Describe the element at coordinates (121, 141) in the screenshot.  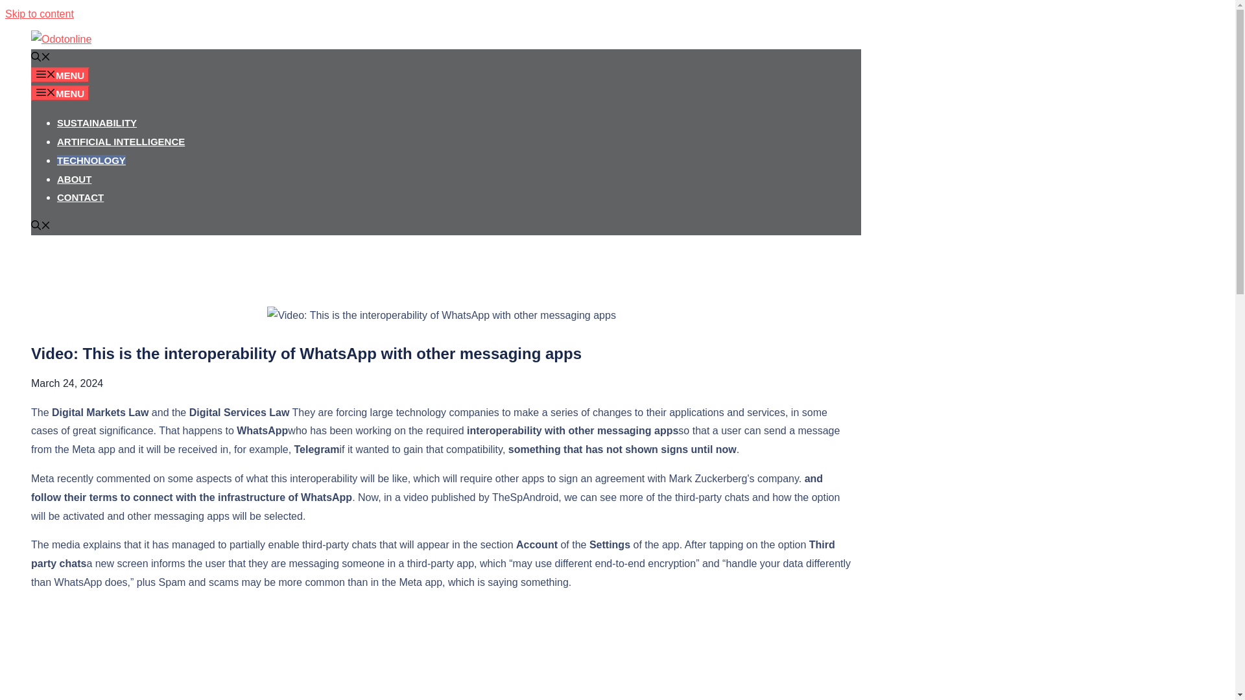
I see `ARTIFICIAL INTELLIGENCE` at that location.